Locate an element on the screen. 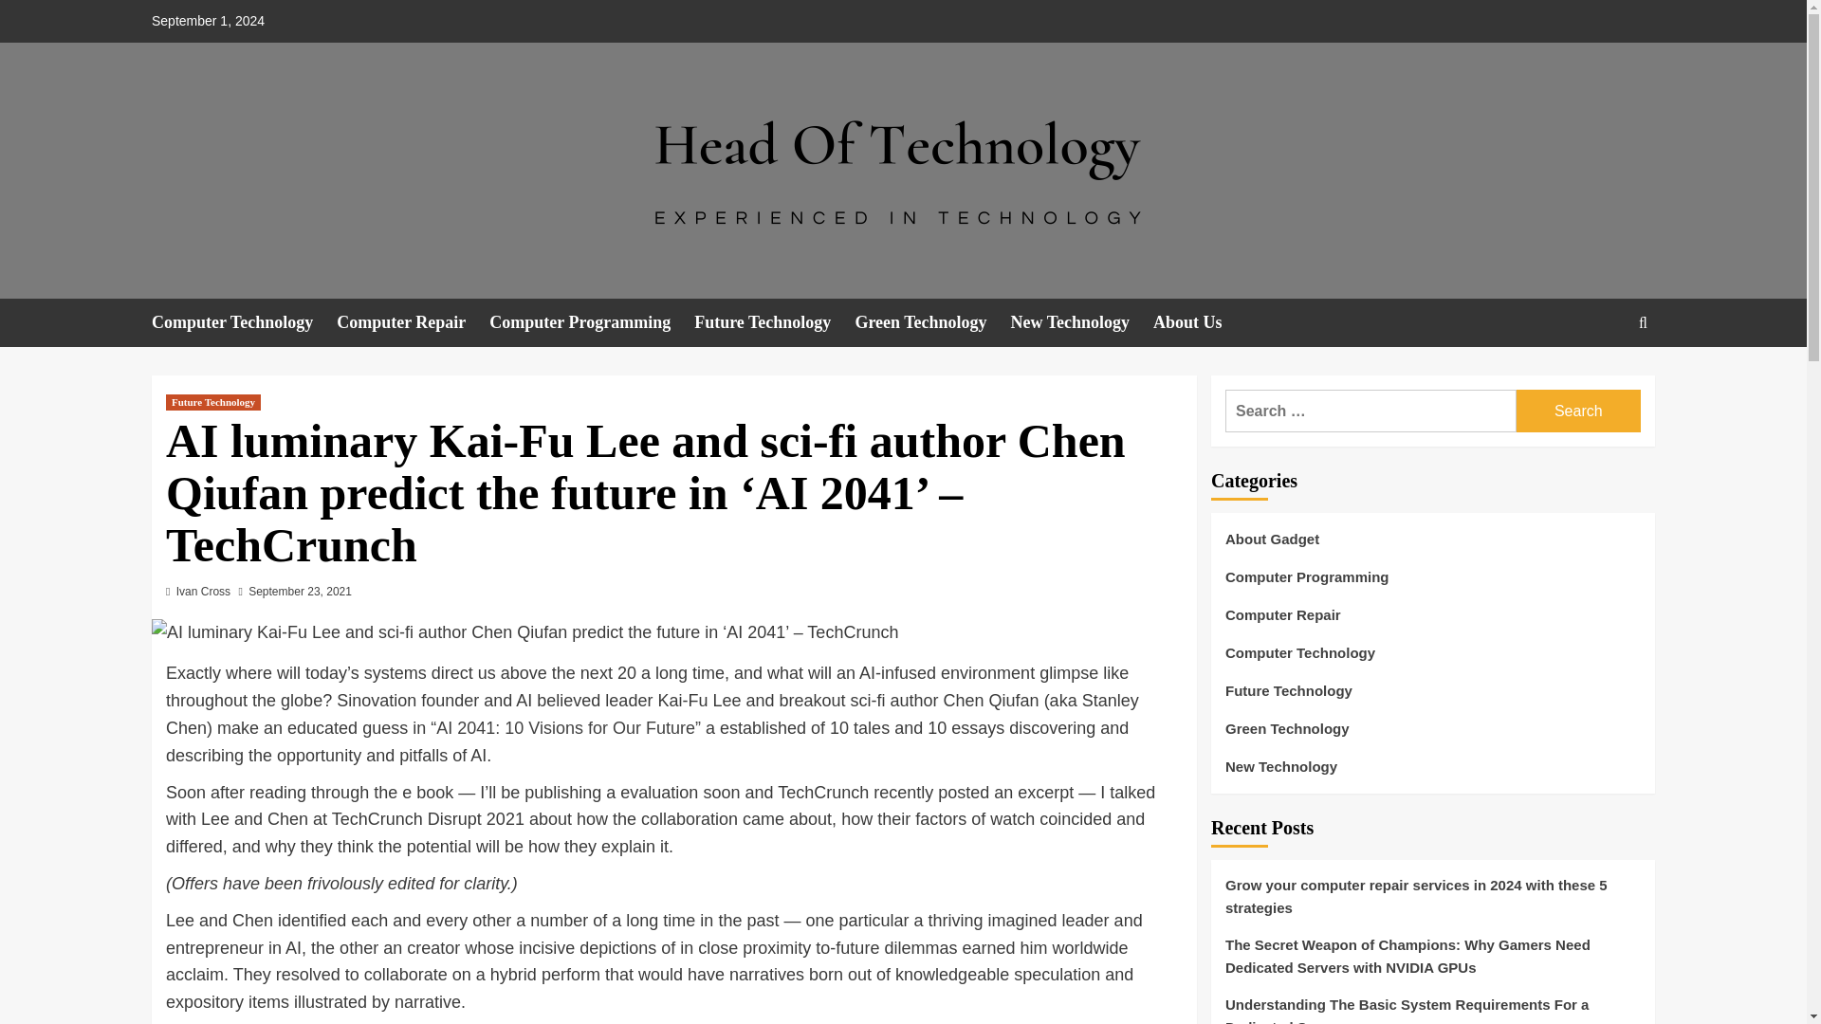 The width and height of the screenshot is (1821, 1024). Search is located at coordinates (1578, 411).